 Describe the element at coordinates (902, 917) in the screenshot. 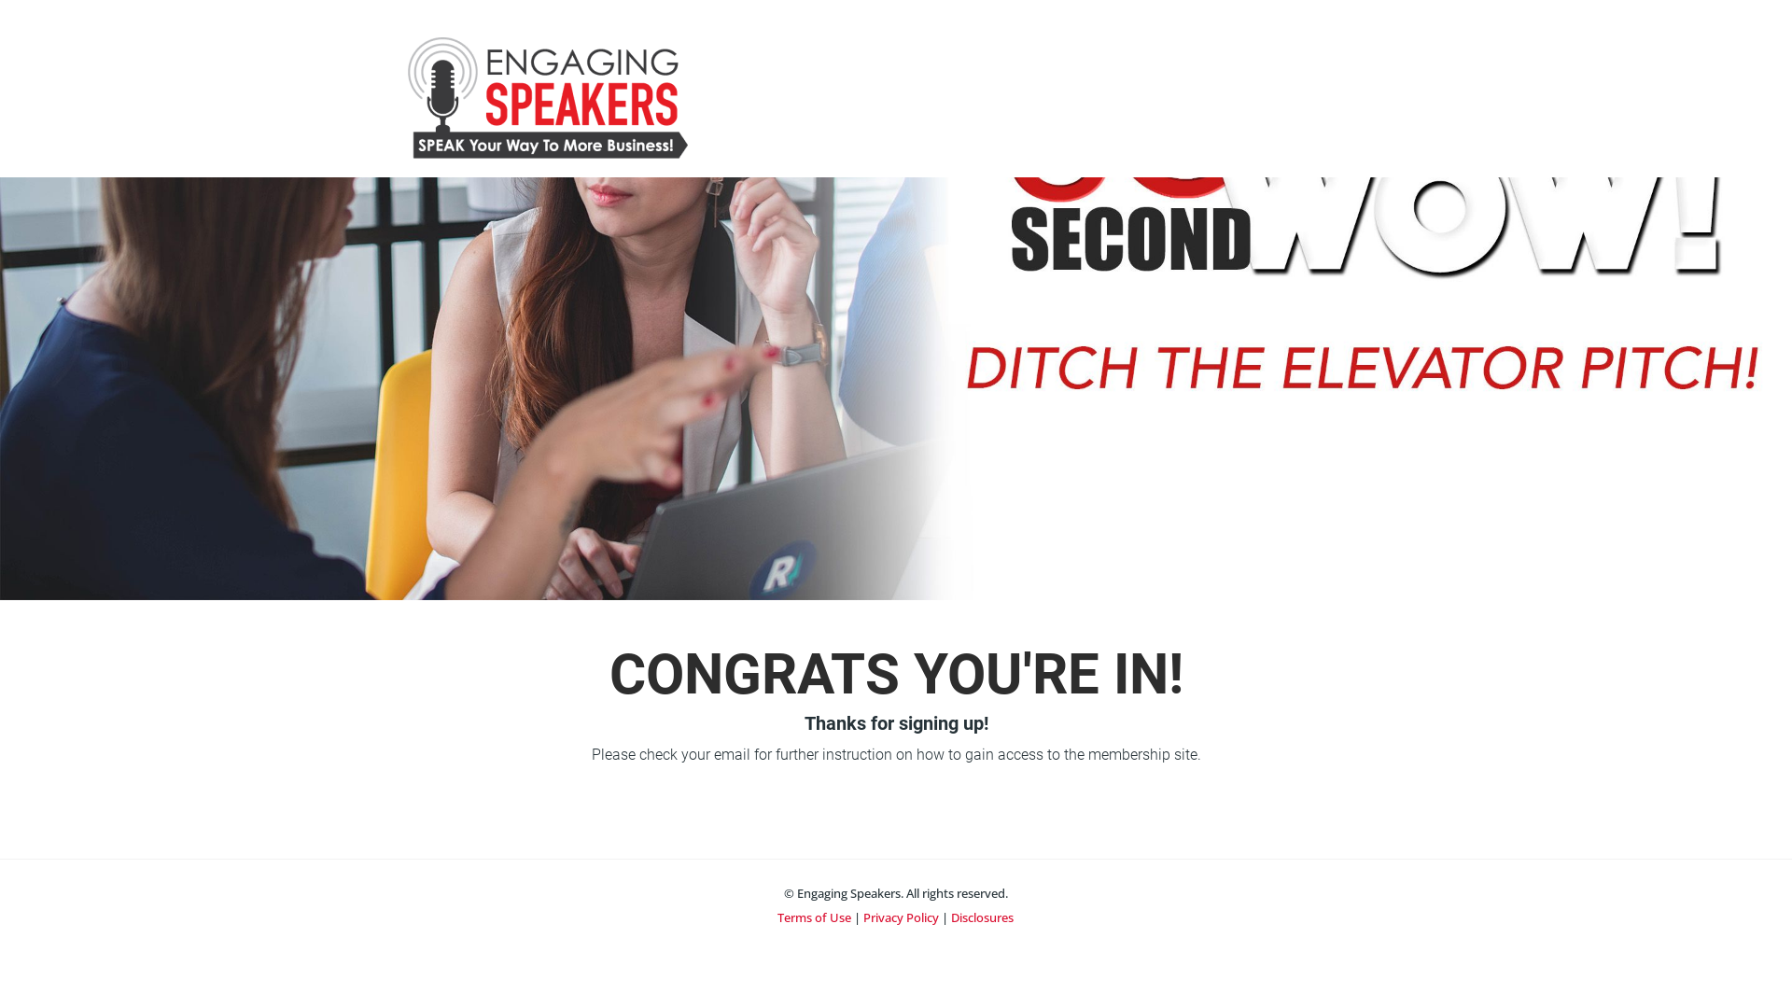

I see `Privacy Policy` at that location.